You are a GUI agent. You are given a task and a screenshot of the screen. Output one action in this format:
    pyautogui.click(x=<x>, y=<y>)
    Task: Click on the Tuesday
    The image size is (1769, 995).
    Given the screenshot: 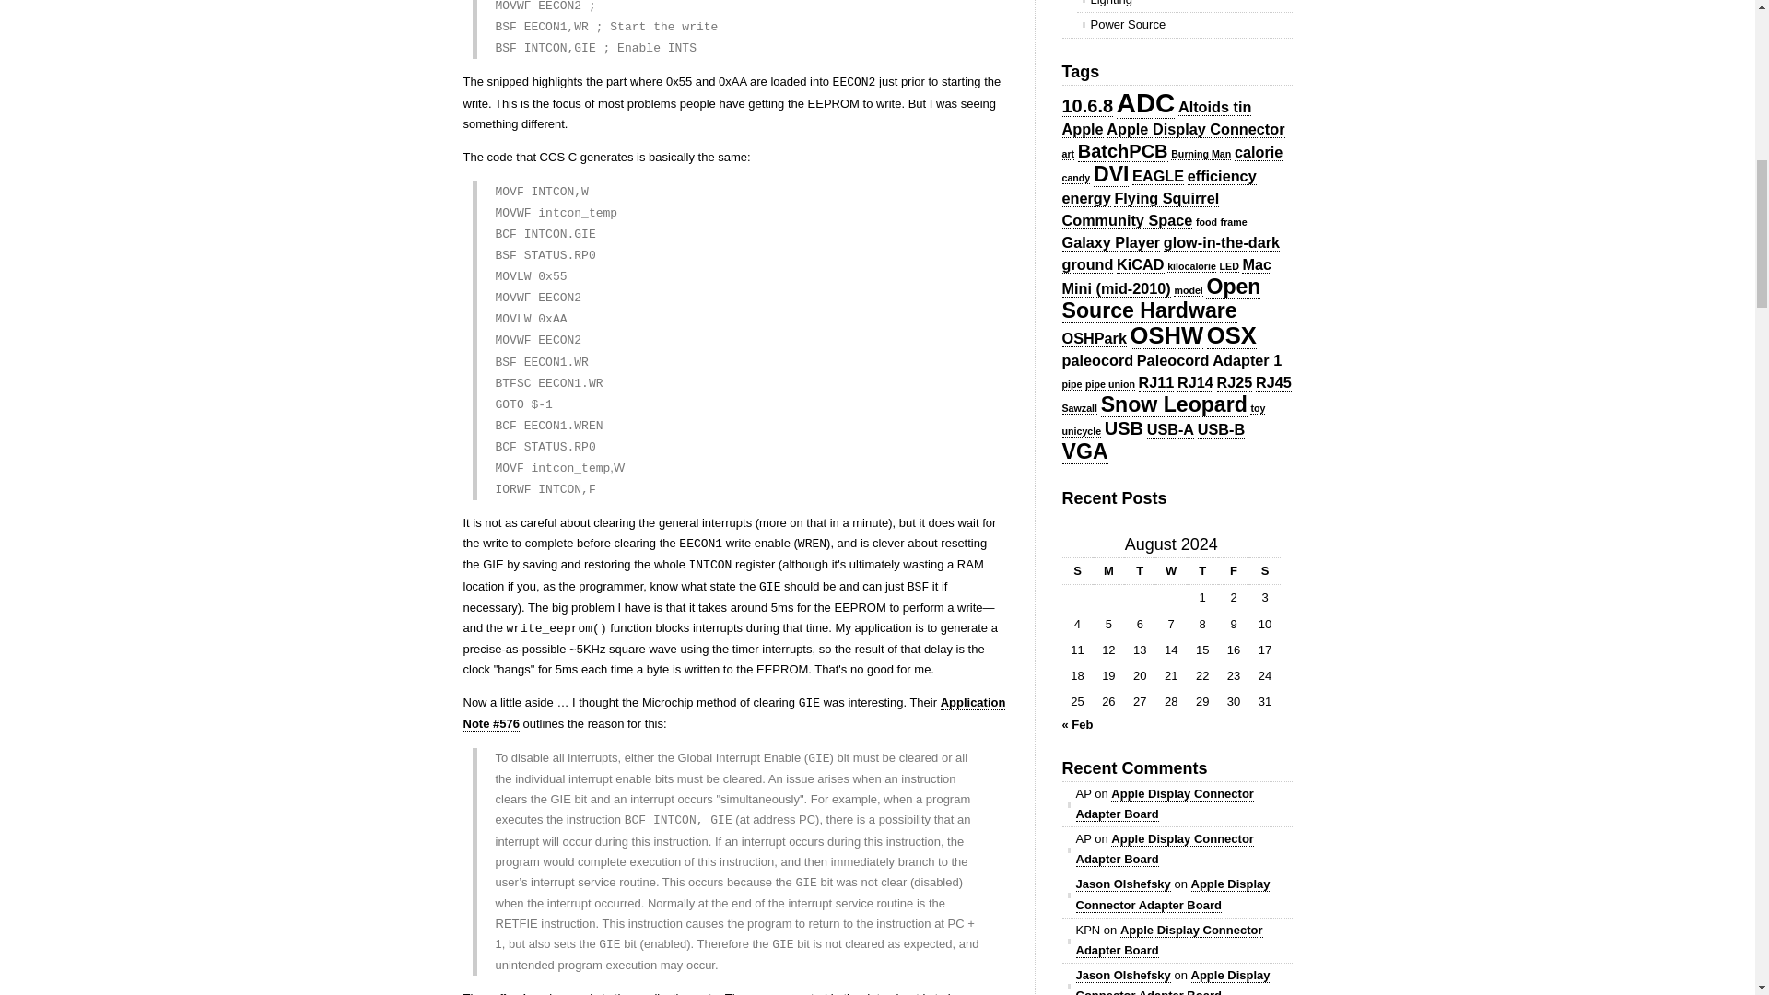 What is the action you would take?
    pyautogui.click(x=1139, y=571)
    